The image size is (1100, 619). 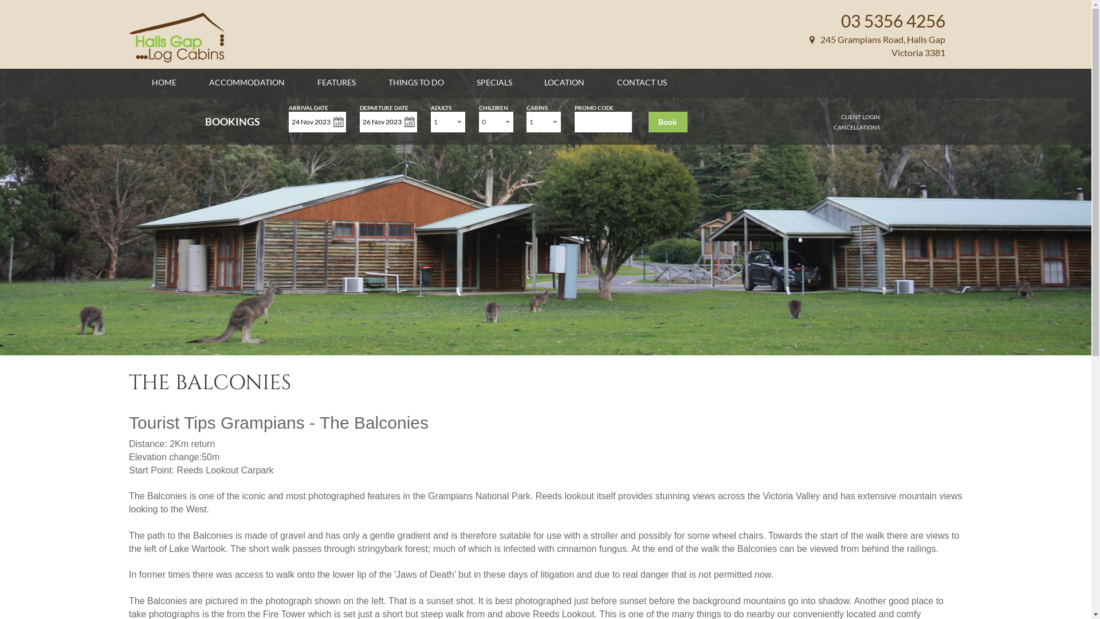 What do you see at coordinates (494, 83) in the screenshot?
I see `SPECIALS` at bounding box center [494, 83].